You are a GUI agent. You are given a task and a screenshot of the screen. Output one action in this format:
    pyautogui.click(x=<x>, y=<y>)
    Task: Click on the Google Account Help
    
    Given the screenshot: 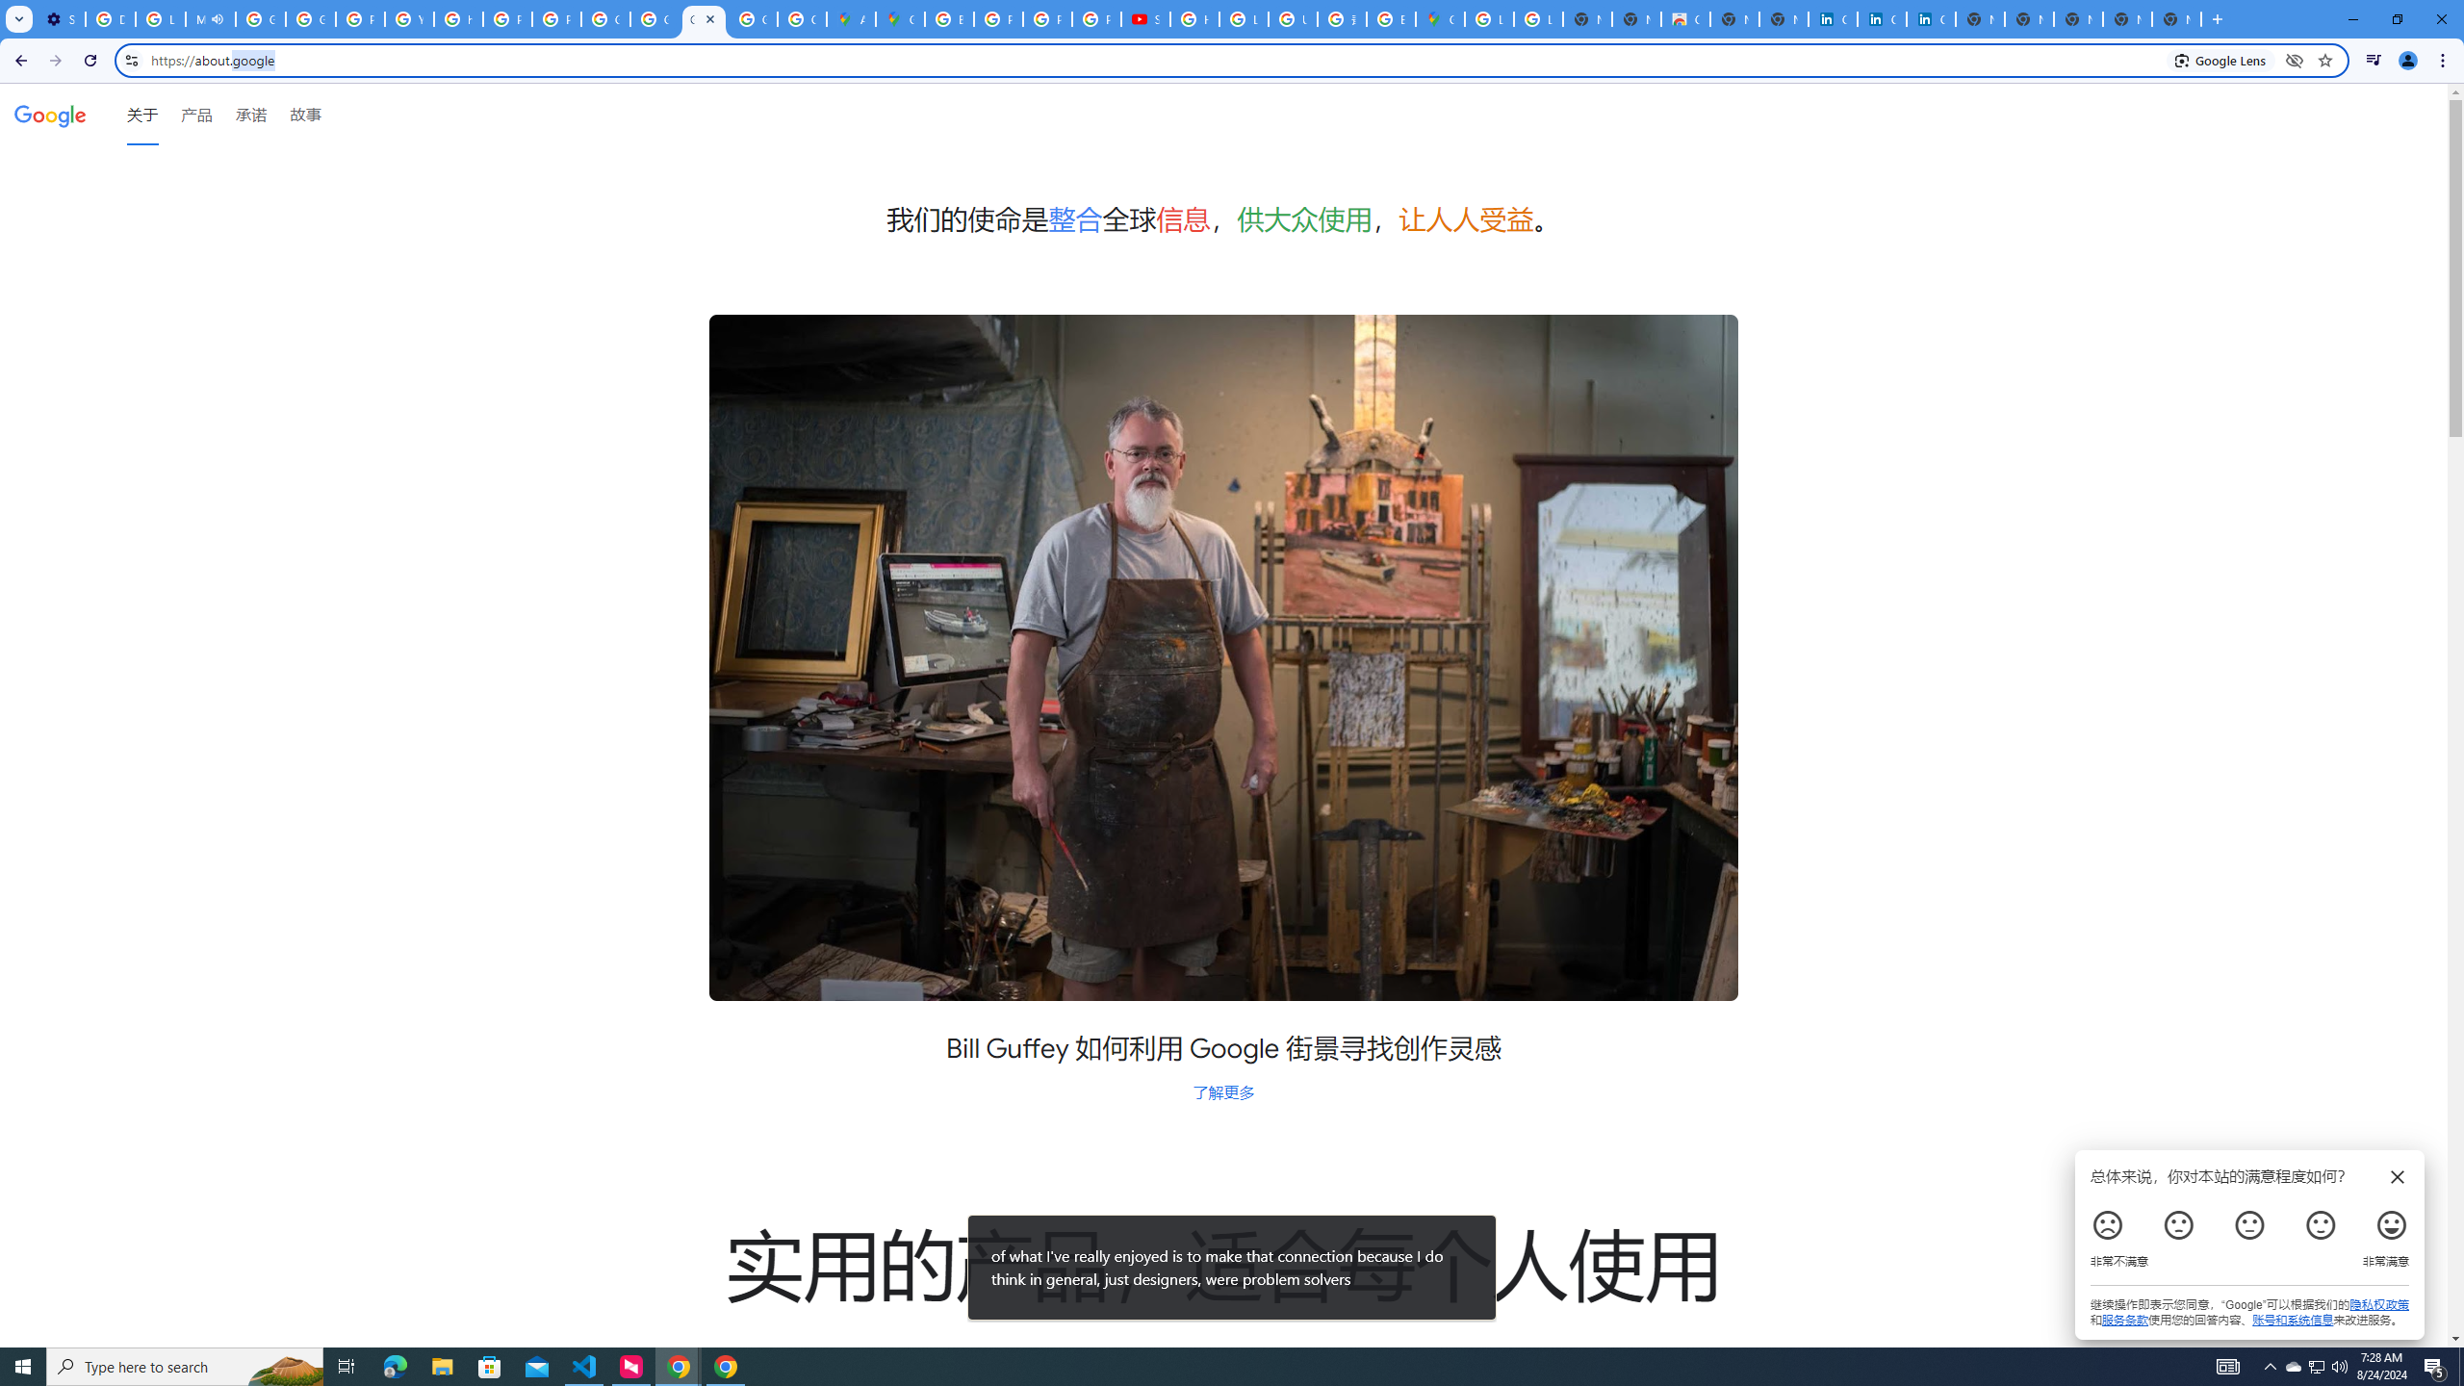 What is the action you would take?
    pyautogui.click(x=310, y=19)
    